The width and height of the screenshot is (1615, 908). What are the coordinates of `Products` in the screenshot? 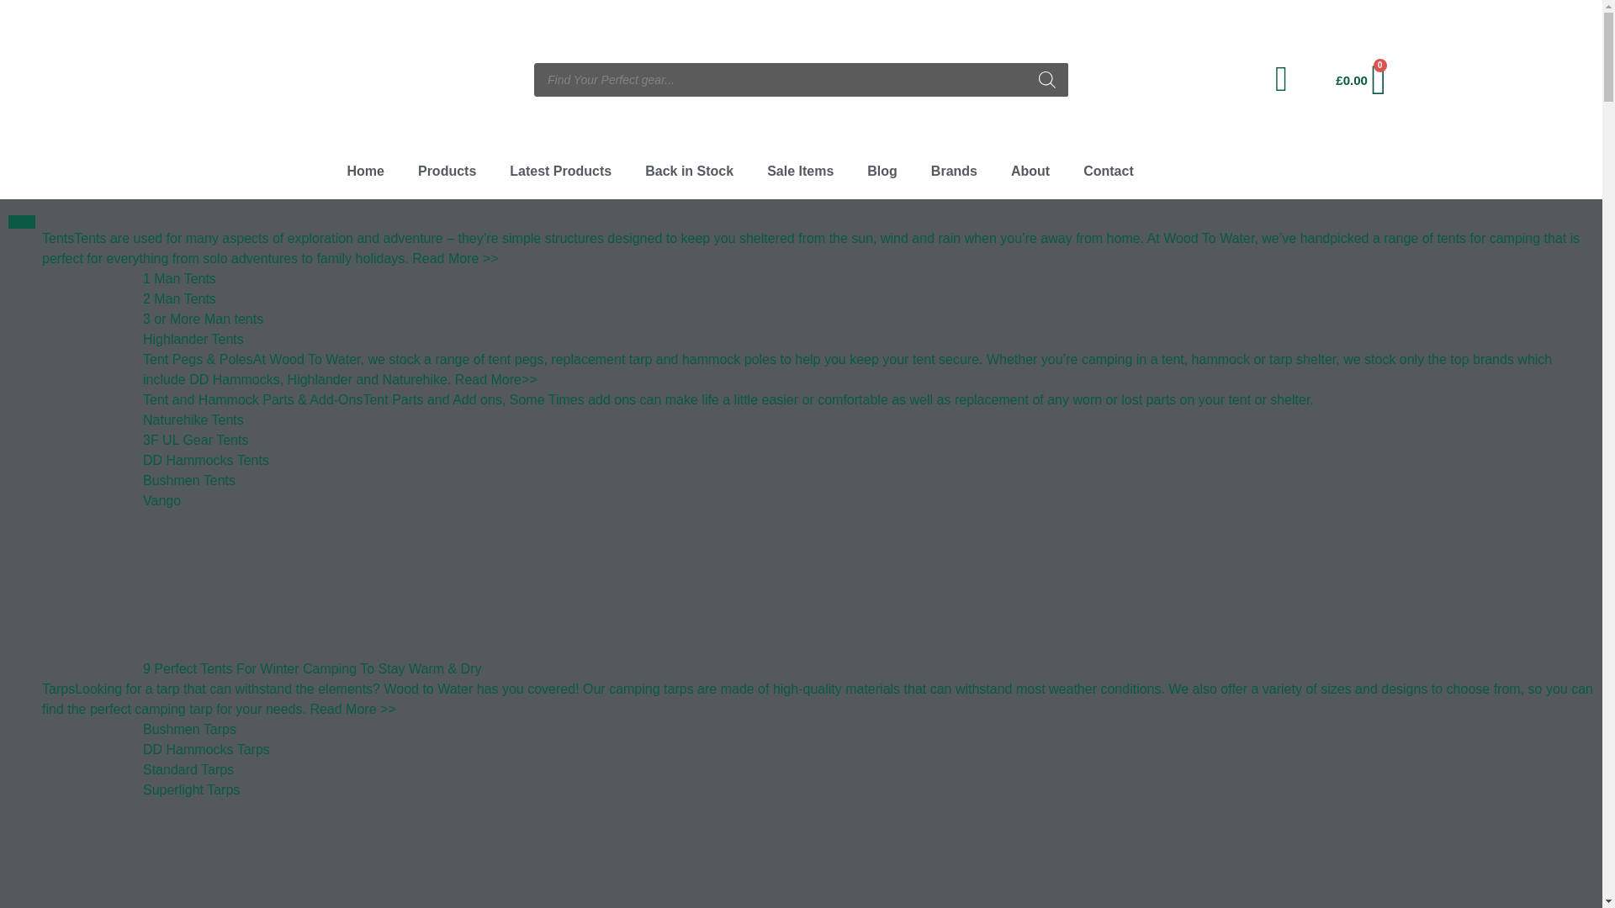 It's located at (446, 172).